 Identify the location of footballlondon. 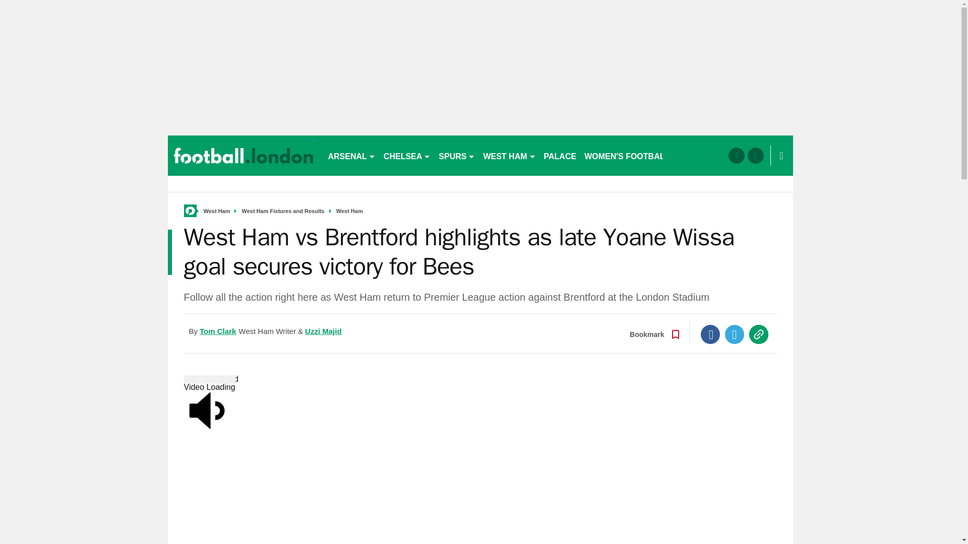
(243, 155).